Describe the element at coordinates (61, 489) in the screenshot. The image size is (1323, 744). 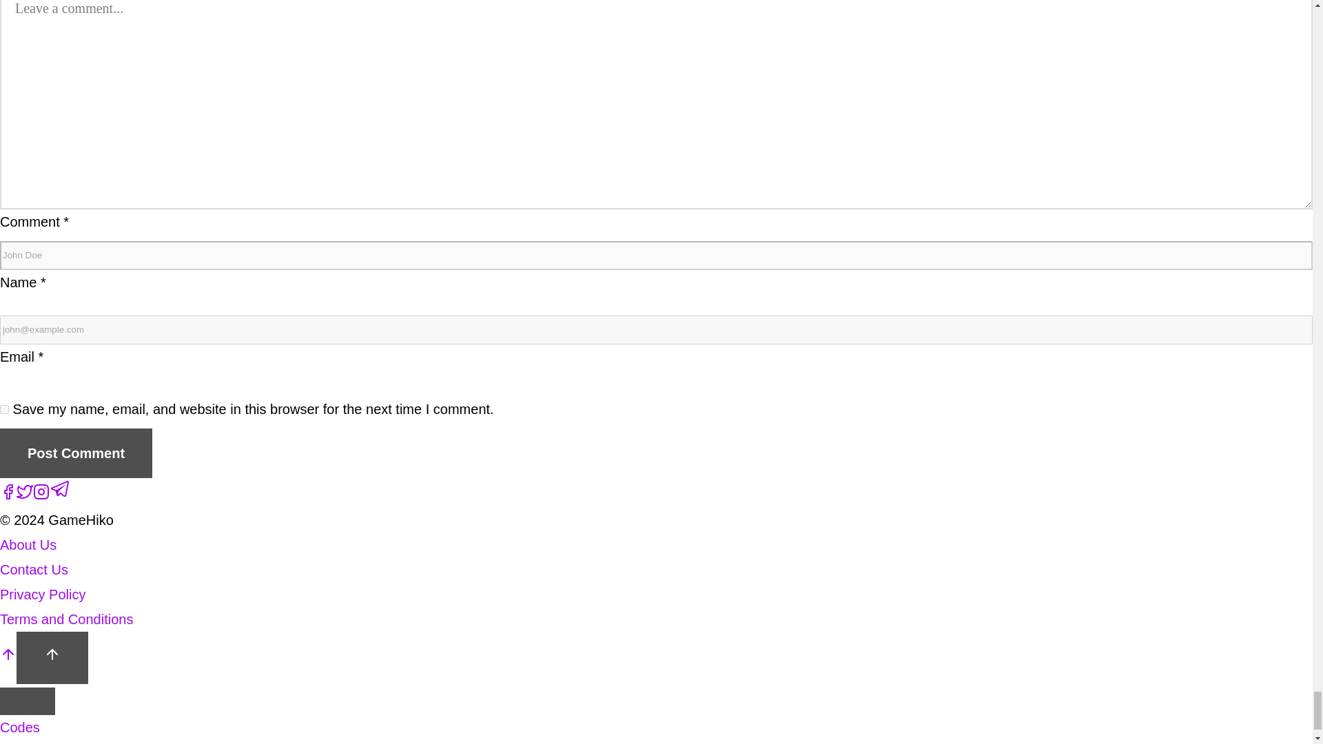
I see `Telegram` at that location.